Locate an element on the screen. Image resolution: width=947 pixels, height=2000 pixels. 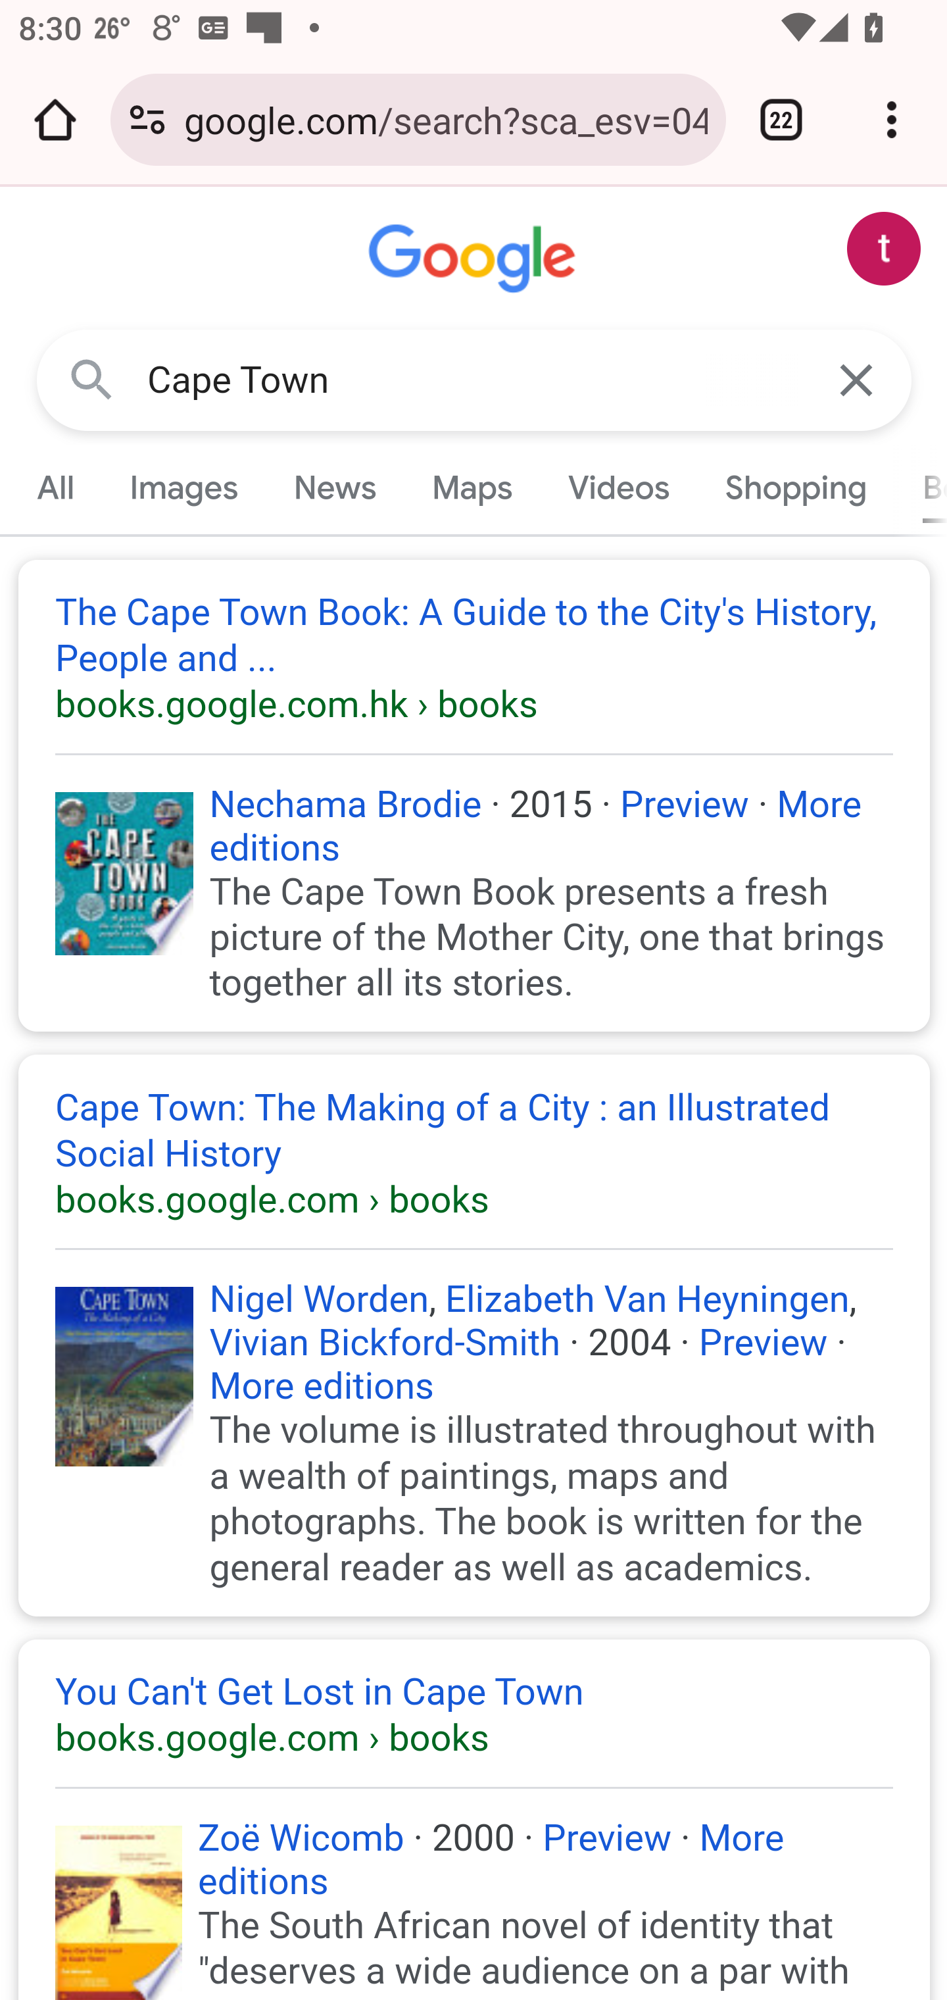
Maps is located at coordinates (472, 488).